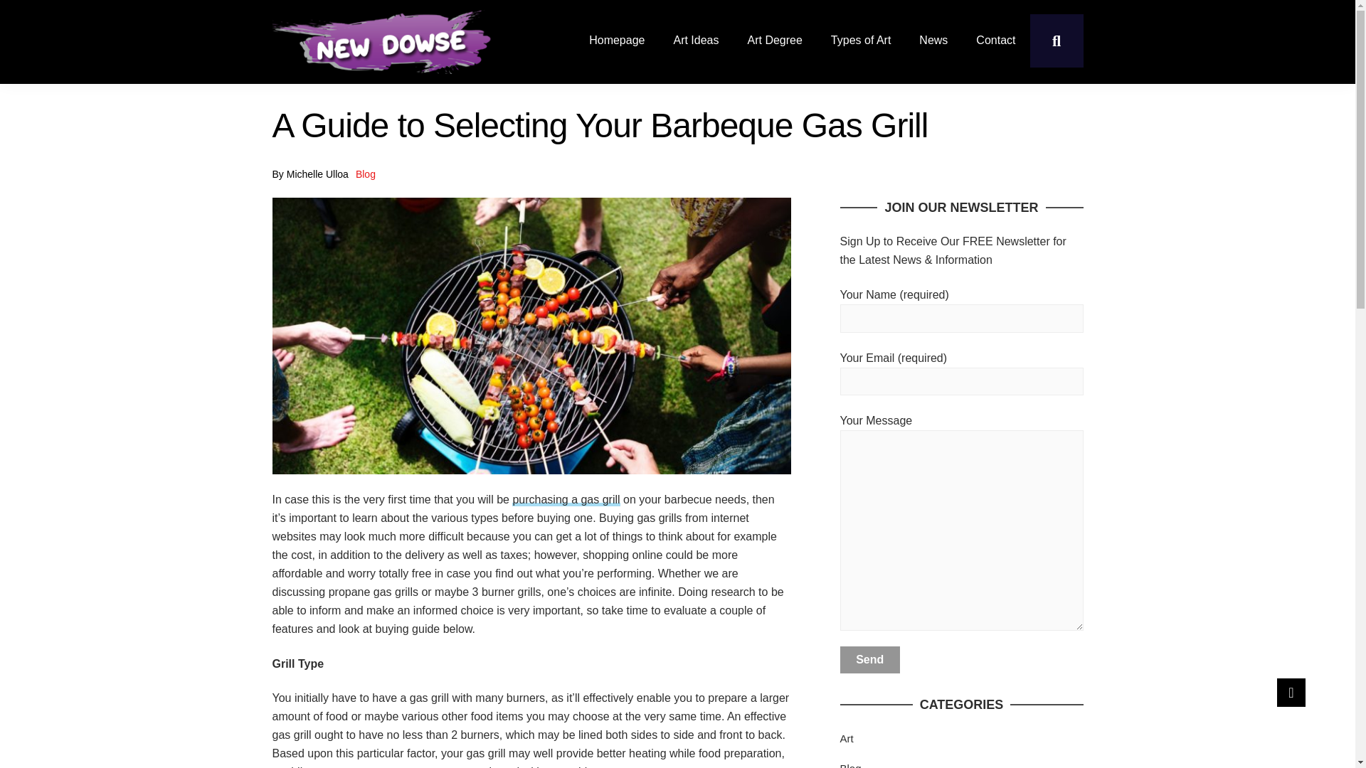  I want to click on Homepage, so click(616, 40).